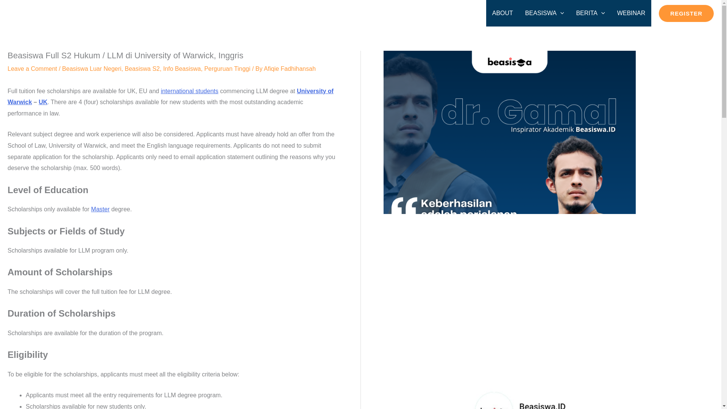  What do you see at coordinates (686, 13) in the screenshot?
I see `REGISTER` at bounding box center [686, 13].